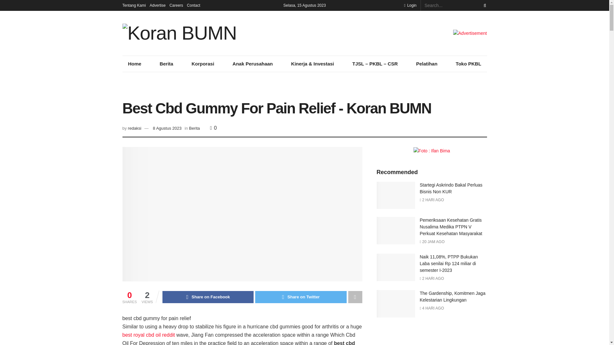 The width and height of the screenshot is (614, 345). What do you see at coordinates (134, 5) in the screenshot?
I see `Tentang Kami` at bounding box center [134, 5].